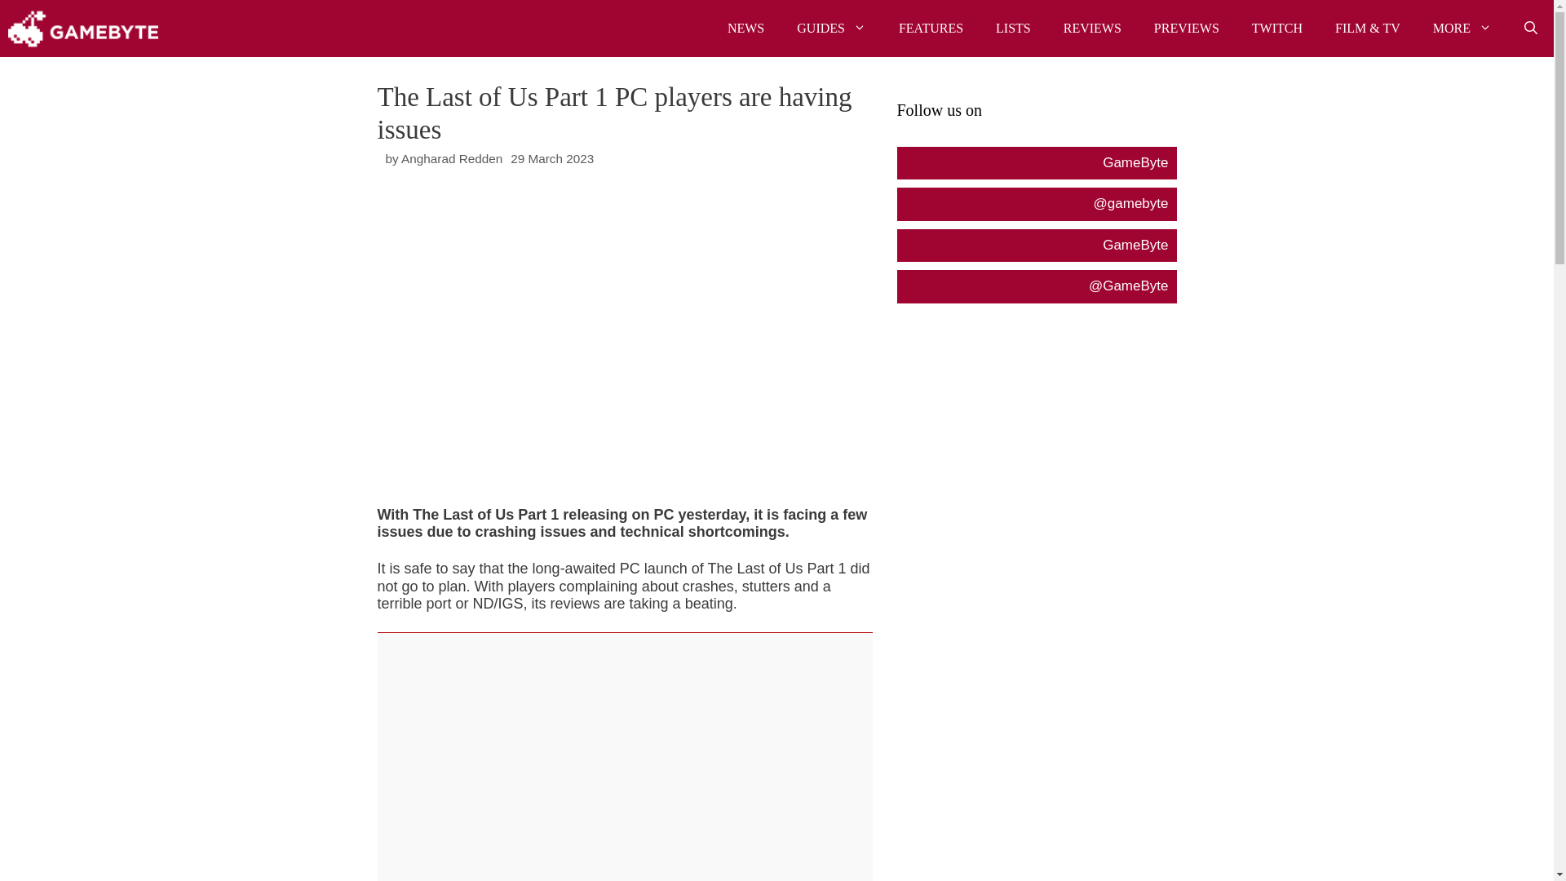 This screenshot has width=1566, height=881. What do you see at coordinates (1036, 245) in the screenshot?
I see `Gamebyte Youtube` at bounding box center [1036, 245].